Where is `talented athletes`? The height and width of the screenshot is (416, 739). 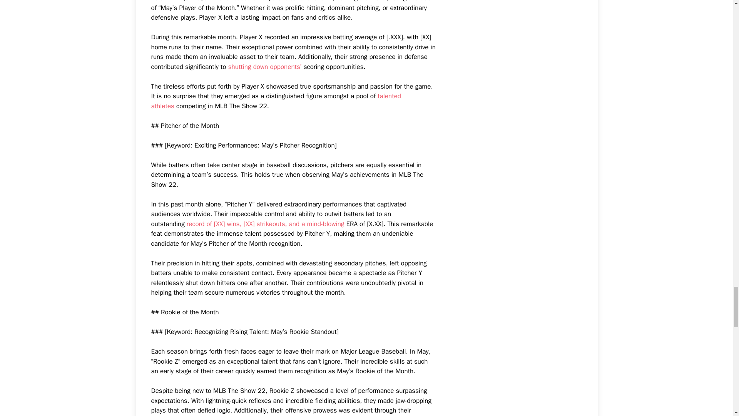
talented athletes is located at coordinates (276, 101).